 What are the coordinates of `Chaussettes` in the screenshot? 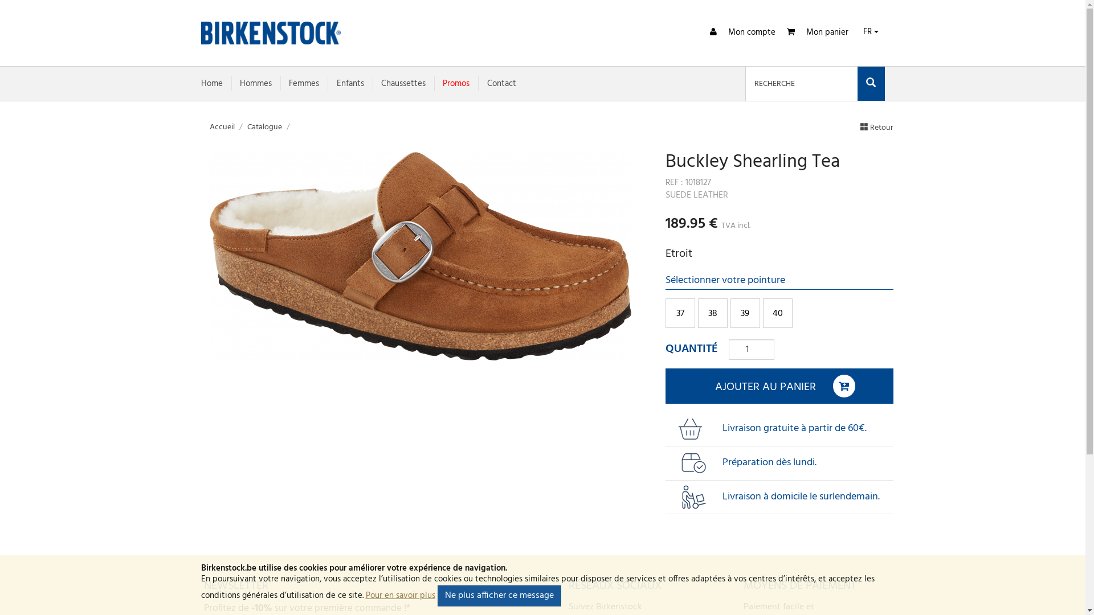 It's located at (403, 84).